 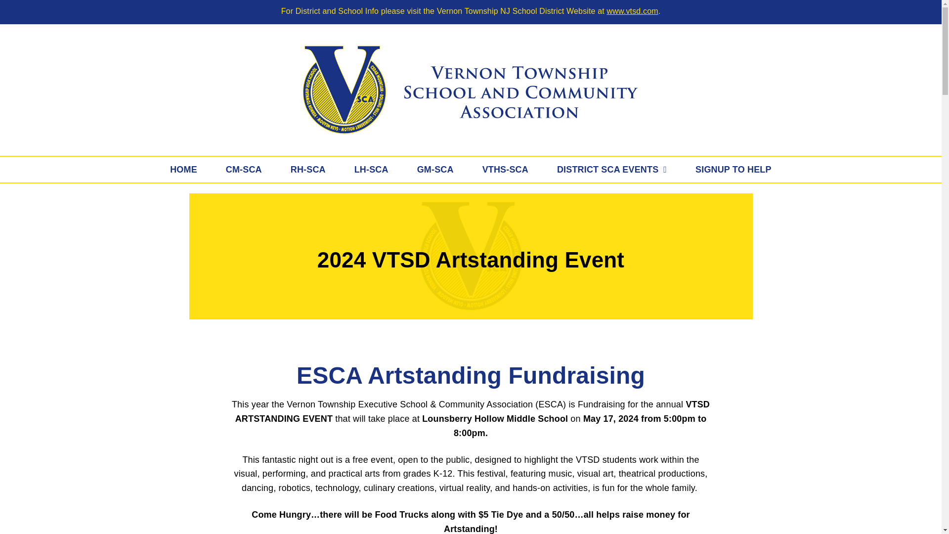 What do you see at coordinates (307, 170) in the screenshot?
I see `RH-SCA` at bounding box center [307, 170].